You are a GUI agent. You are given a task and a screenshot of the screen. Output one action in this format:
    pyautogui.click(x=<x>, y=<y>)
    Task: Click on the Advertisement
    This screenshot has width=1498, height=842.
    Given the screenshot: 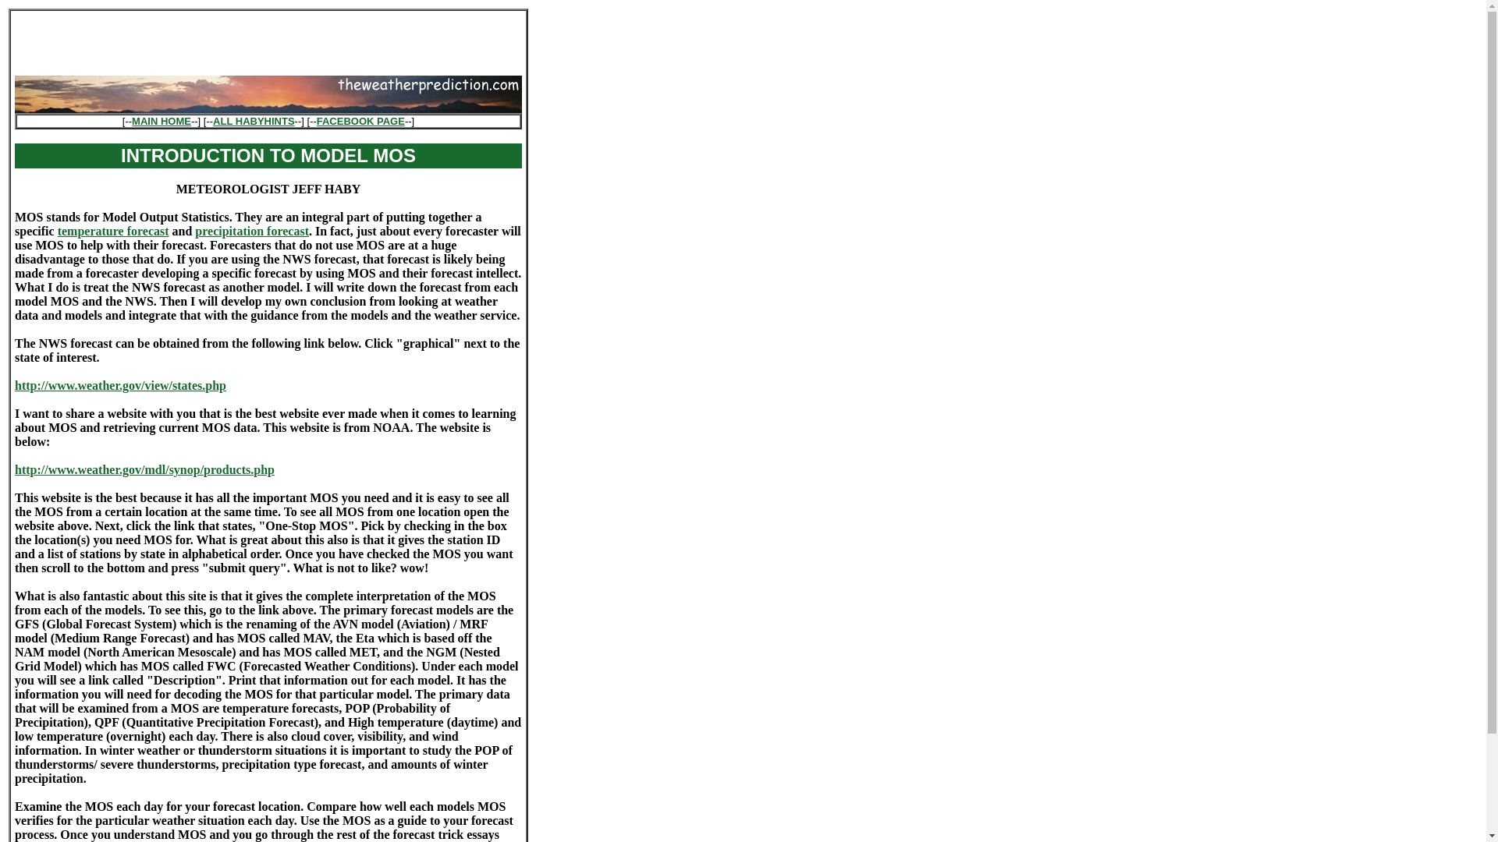 What is the action you would take?
    pyautogui.click(x=268, y=37)
    